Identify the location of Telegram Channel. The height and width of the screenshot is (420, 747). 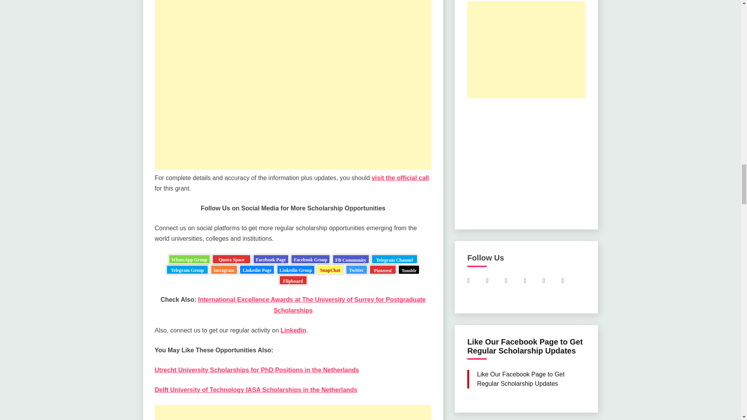
(395, 259).